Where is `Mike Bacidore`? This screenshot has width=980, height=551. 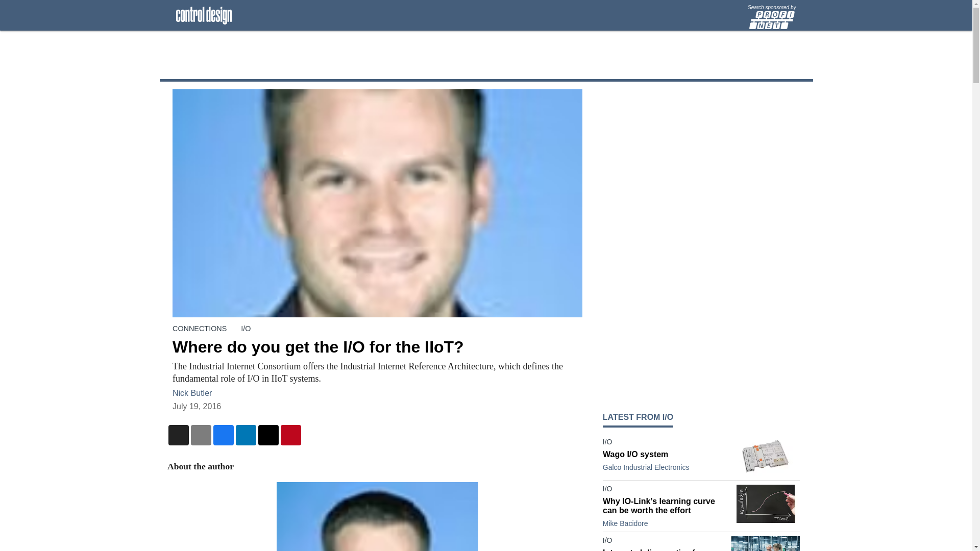 Mike Bacidore is located at coordinates (625, 523).